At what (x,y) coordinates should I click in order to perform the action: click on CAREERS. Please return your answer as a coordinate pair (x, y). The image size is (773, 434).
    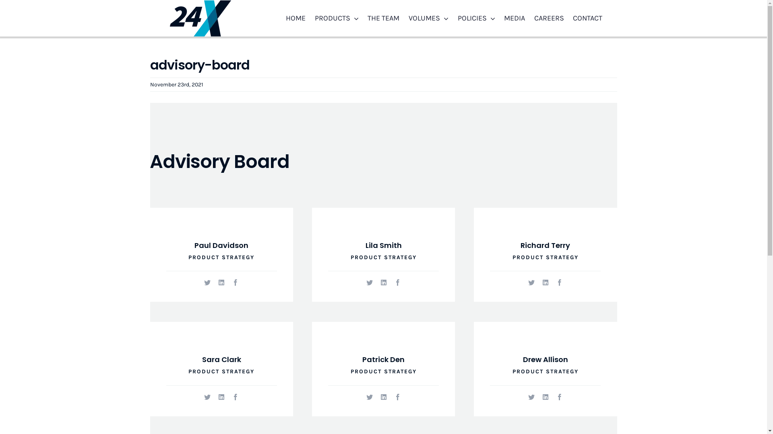
    Looking at the image, I should click on (549, 18).